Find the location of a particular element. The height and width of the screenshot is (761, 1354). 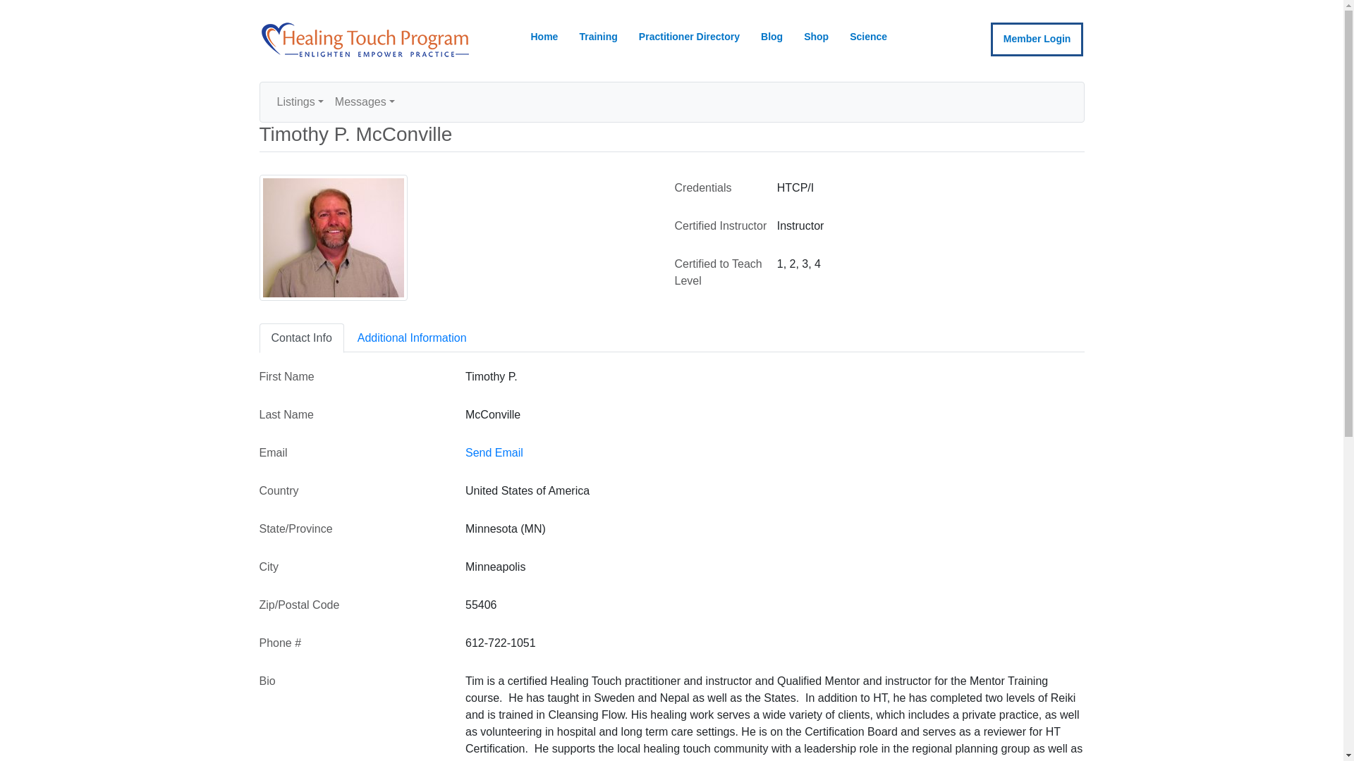

Send an Email to this user is located at coordinates (494, 452).